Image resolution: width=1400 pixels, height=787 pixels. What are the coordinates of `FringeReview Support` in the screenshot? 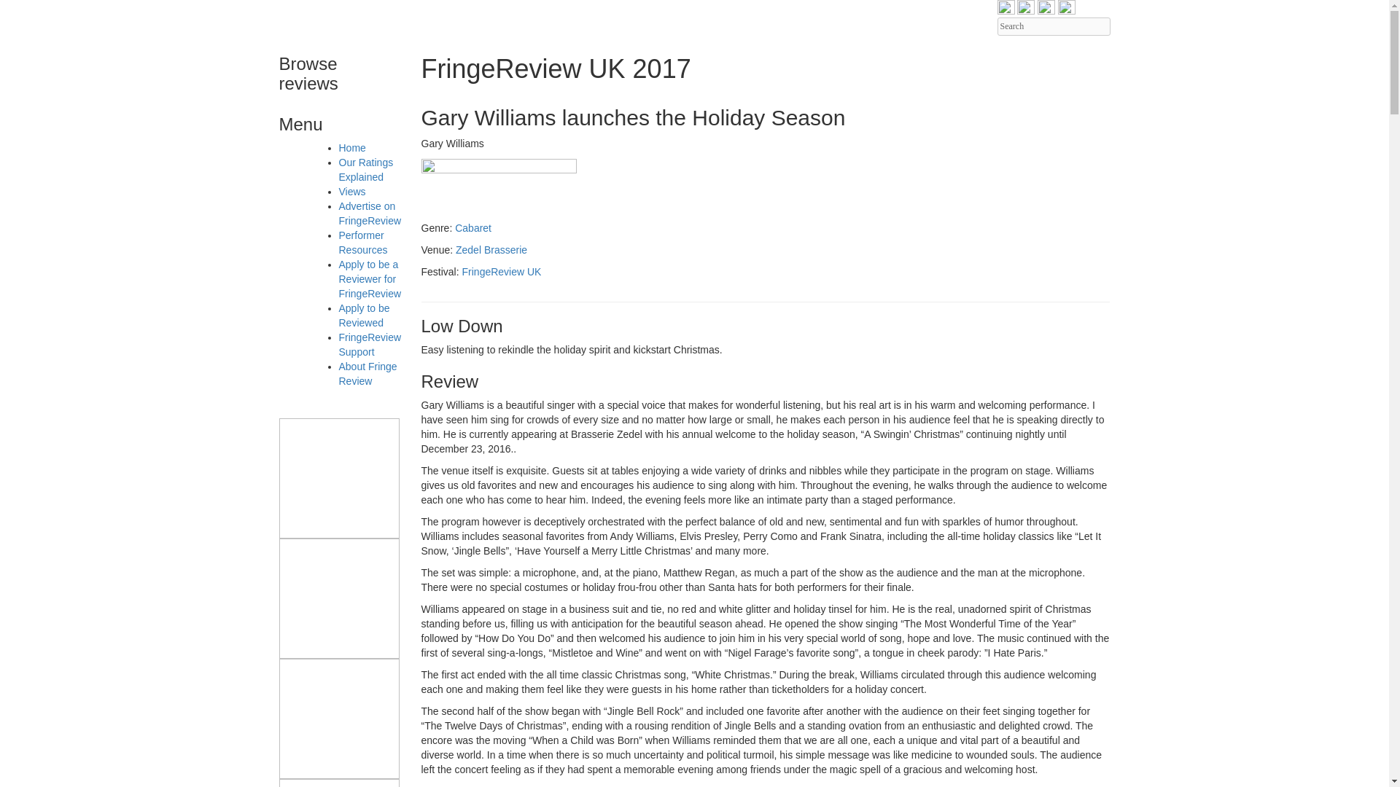 It's located at (369, 344).